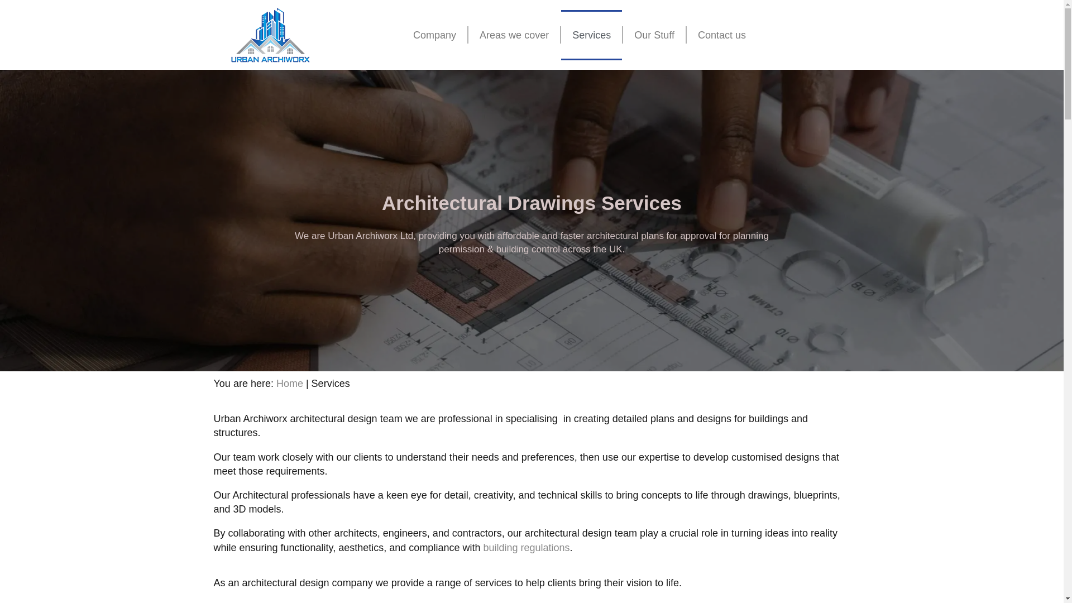 This screenshot has height=603, width=1072. I want to click on Company, so click(434, 35).